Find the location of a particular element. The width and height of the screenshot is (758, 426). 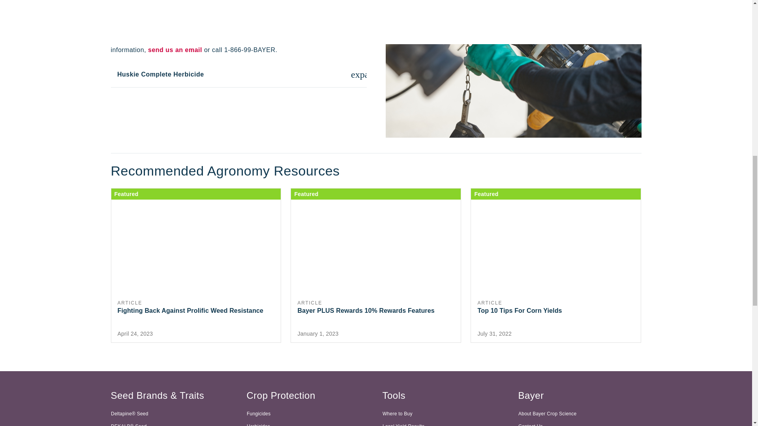

Fungicides is located at coordinates (308, 413).